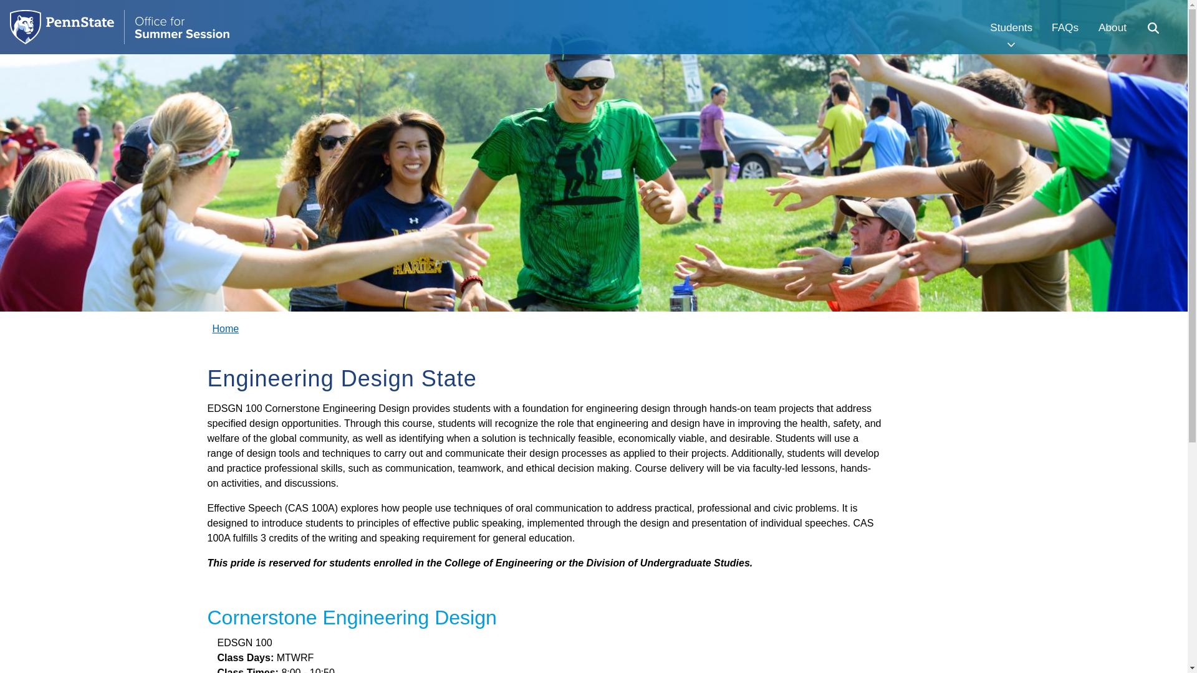 Image resolution: width=1197 pixels, height=673 pixels. What do you see at coordinates (1152, 27) in the screenshot?
I see `Search` at bounding box center [1152, 27].